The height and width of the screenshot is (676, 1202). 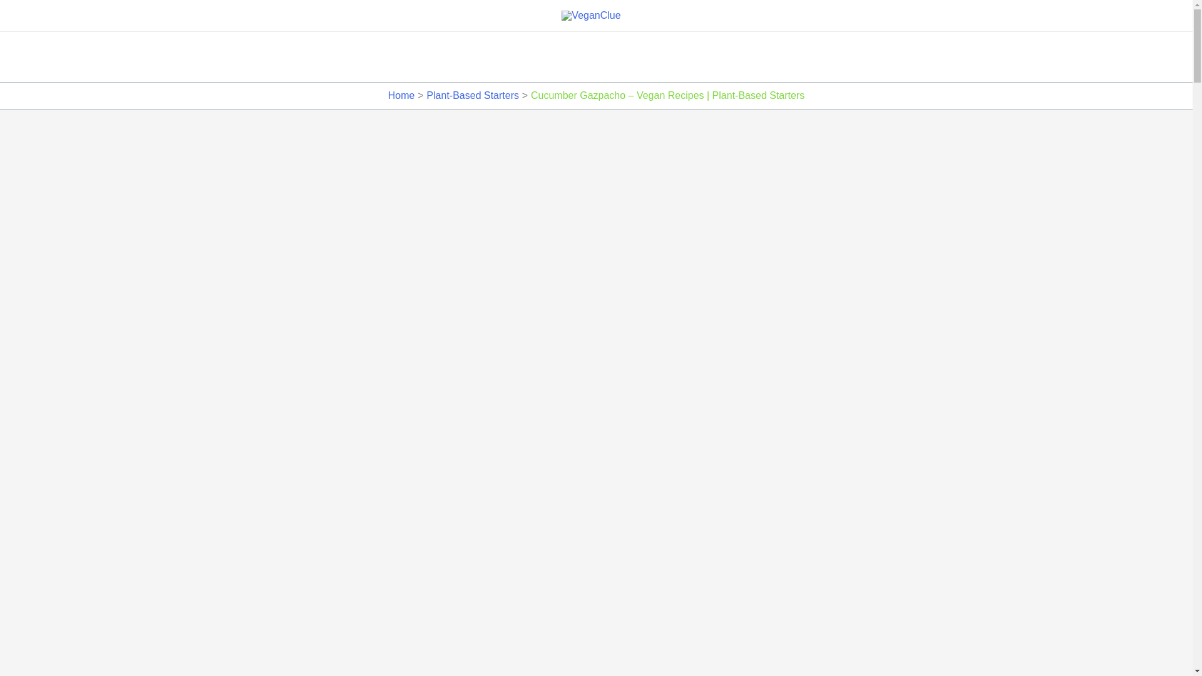 I want to click on Plant-Based Starters, so click(x=473, y=95).